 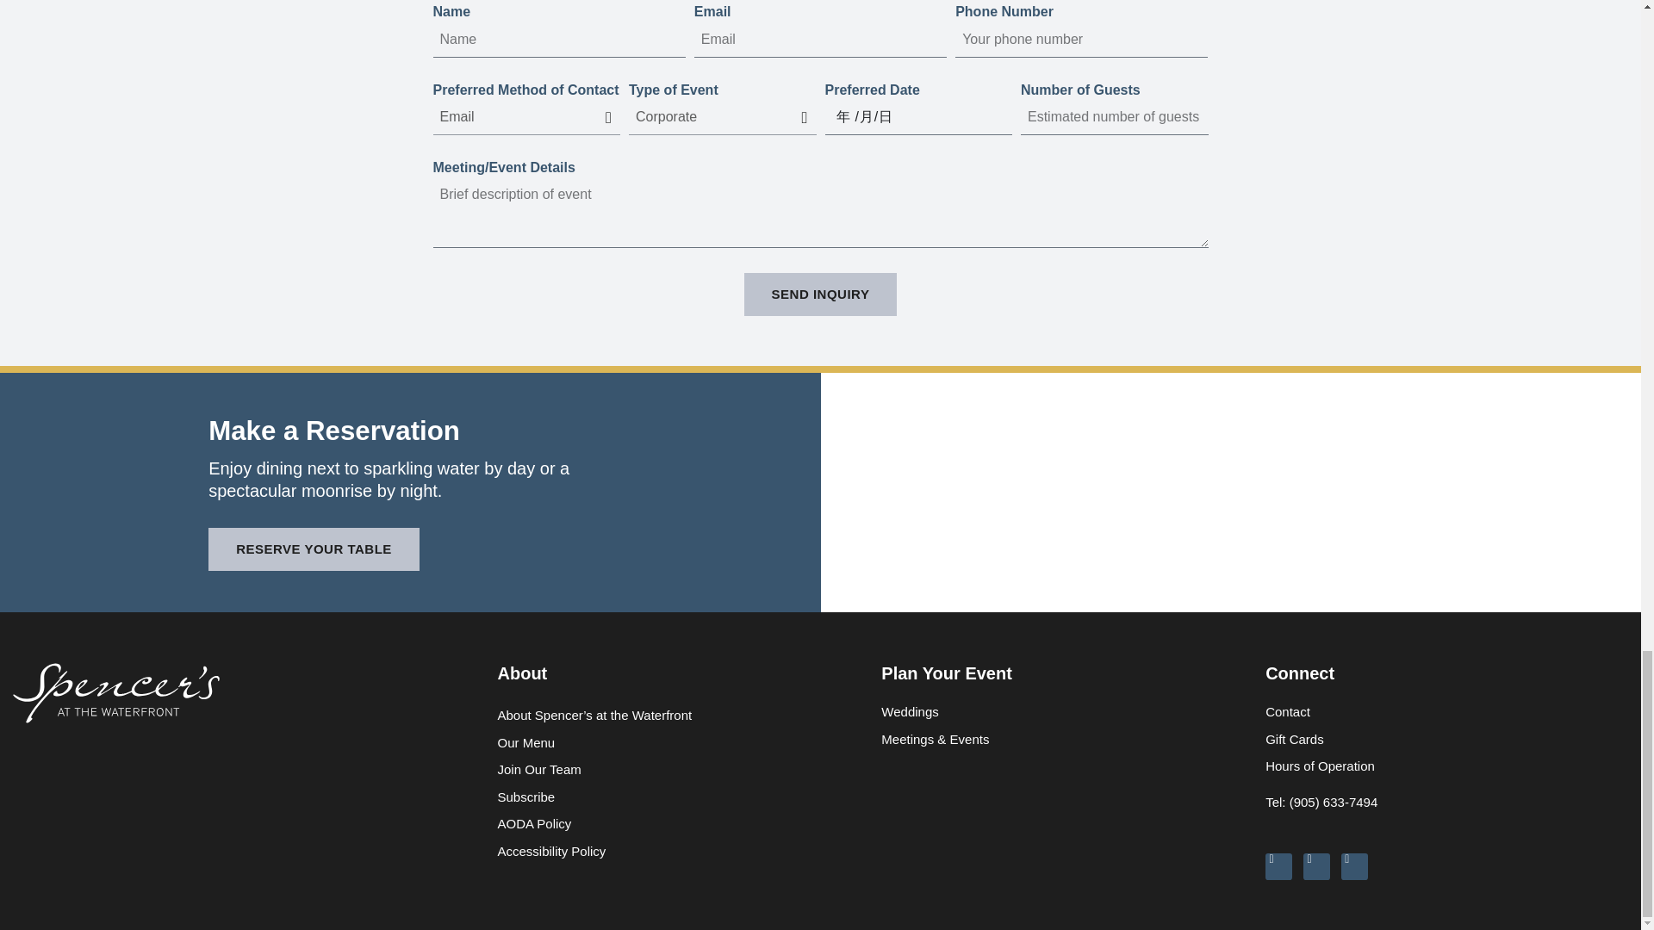 I want to click on SEND INQUIRY, so click(x=821, y=294).